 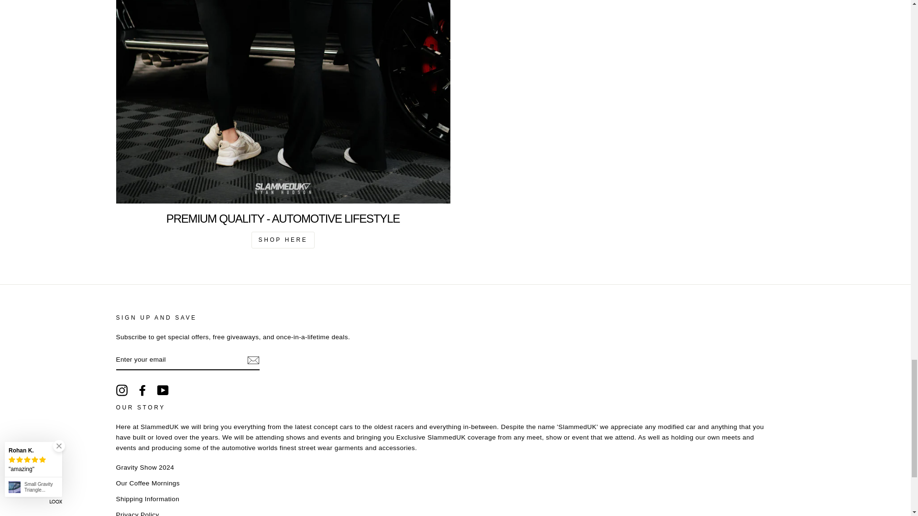 What do you see at coordinates (142, 390) in the screenshot?
I see `Slammed UK on Facebook` at bounding box center [142, 390].